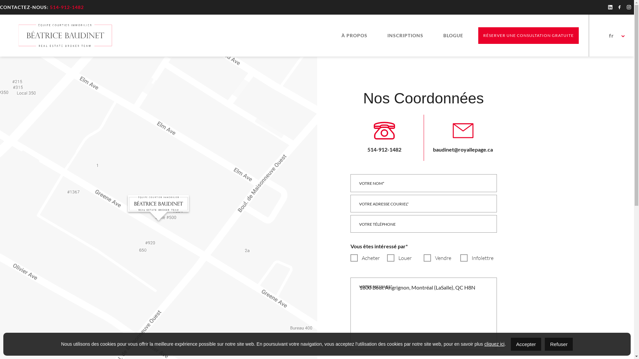 The width and height of the screenshot is (639, 359). Describe the element at coordinates (405, 36) in the screenshot. I see `INSCRIPTIONS` at that location.